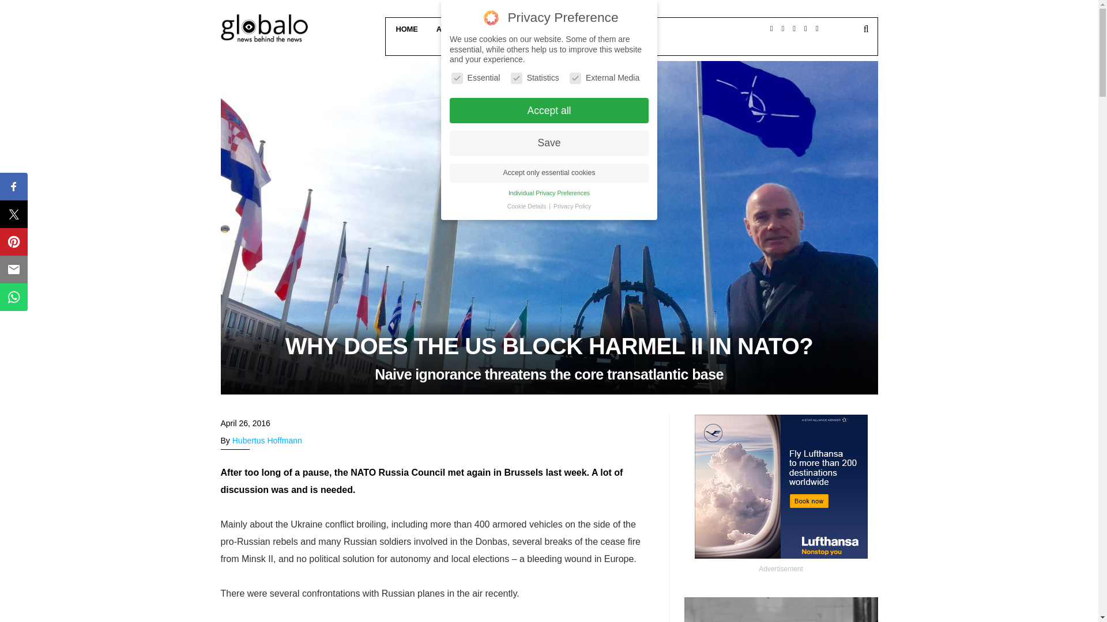 Image resolution: width=1107 pixels, height=622 pixels. Describe the element at coordinates (515, 29) in the screenshot. I see `CATEGORIES` at that location.